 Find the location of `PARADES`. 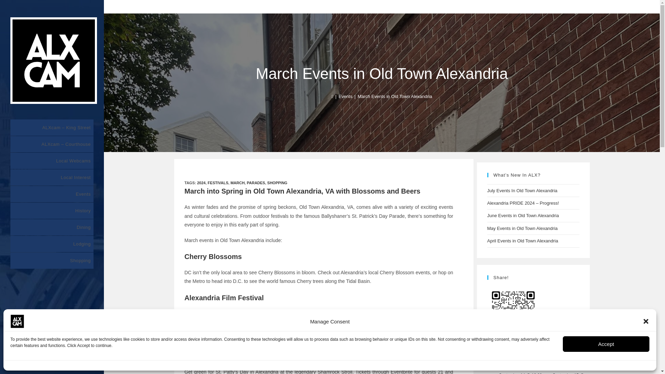

PARADES is located at coordinates (256, 182).